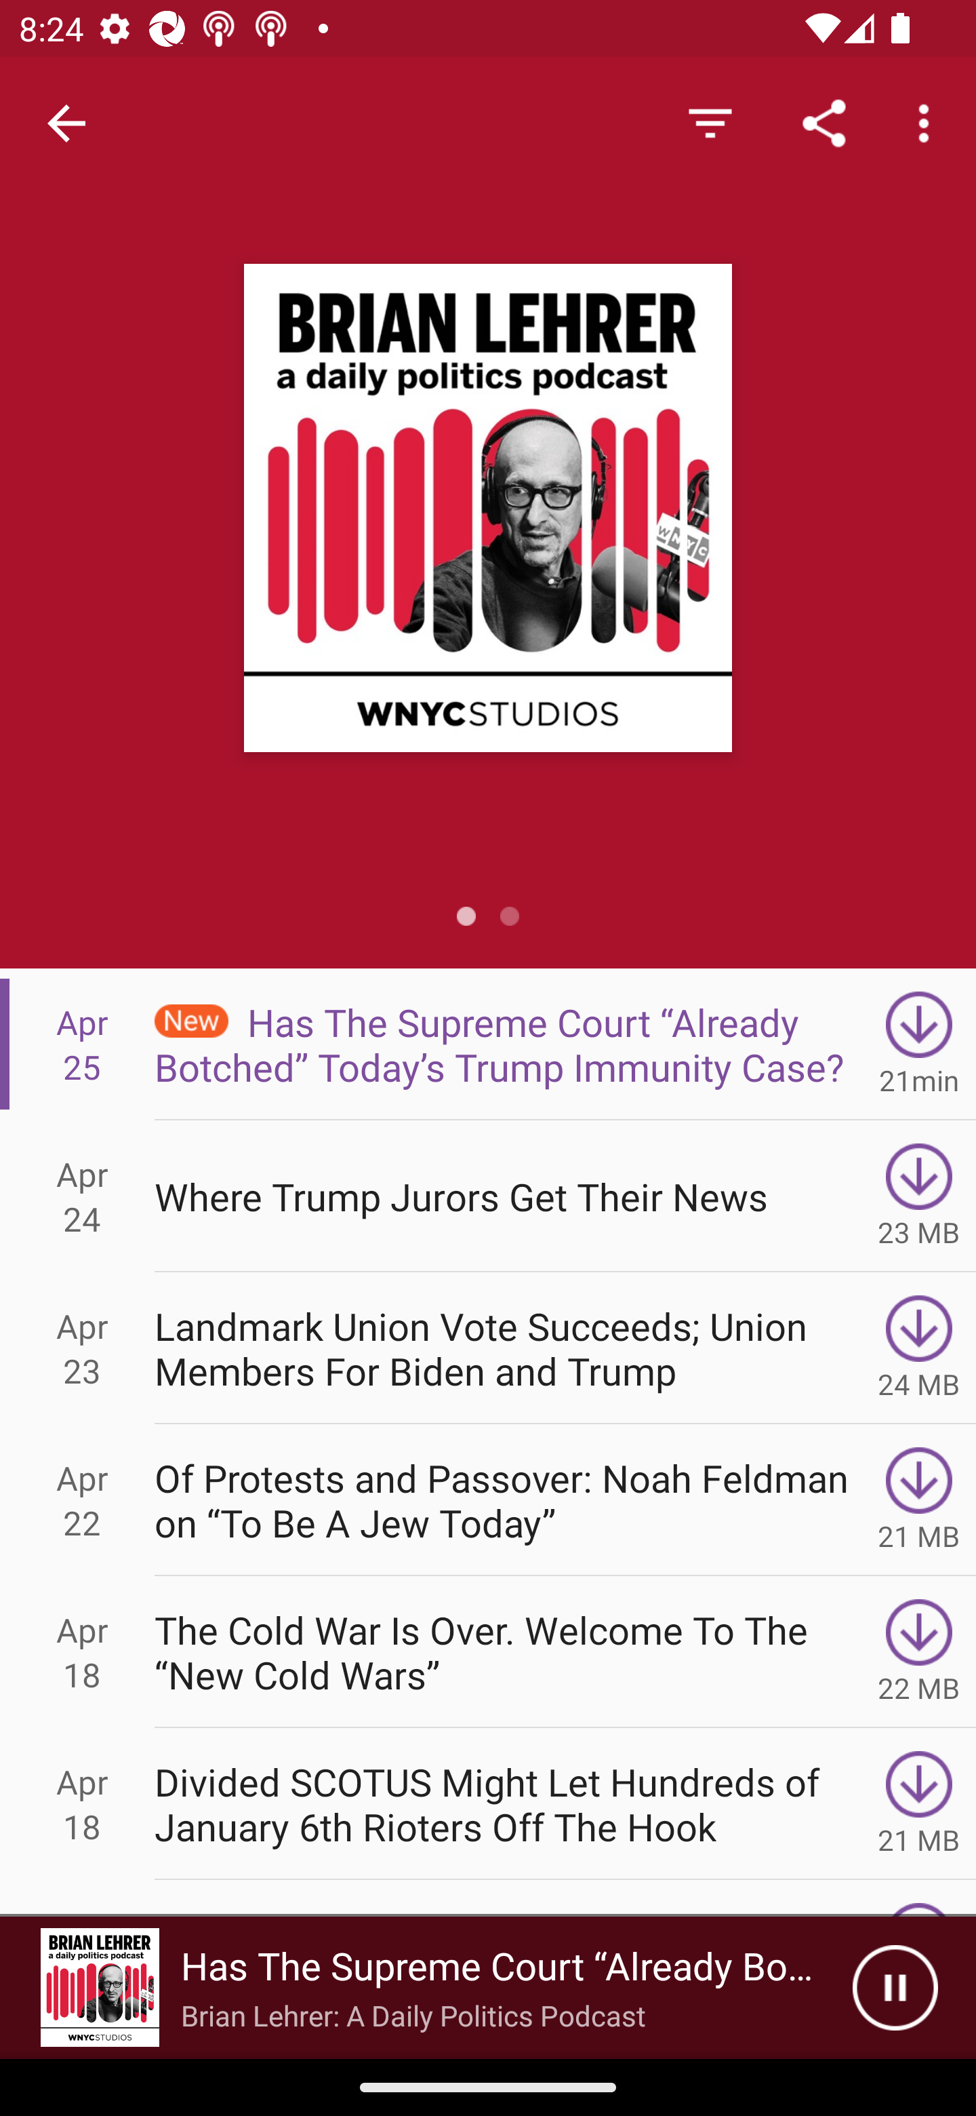 The width and height of the screenshot is (976, 2116). What do you see at coordinates (895, 1988) in the screenshot?
I see `Pause` at bounding box center [895, 1988].